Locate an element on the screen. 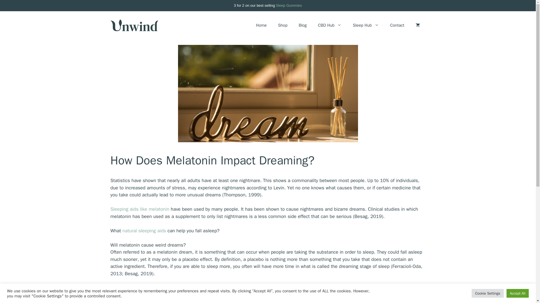 This screenshot has width=540, height=303. Sleeping aids like melatonin  is located at coordinates (140, 209).